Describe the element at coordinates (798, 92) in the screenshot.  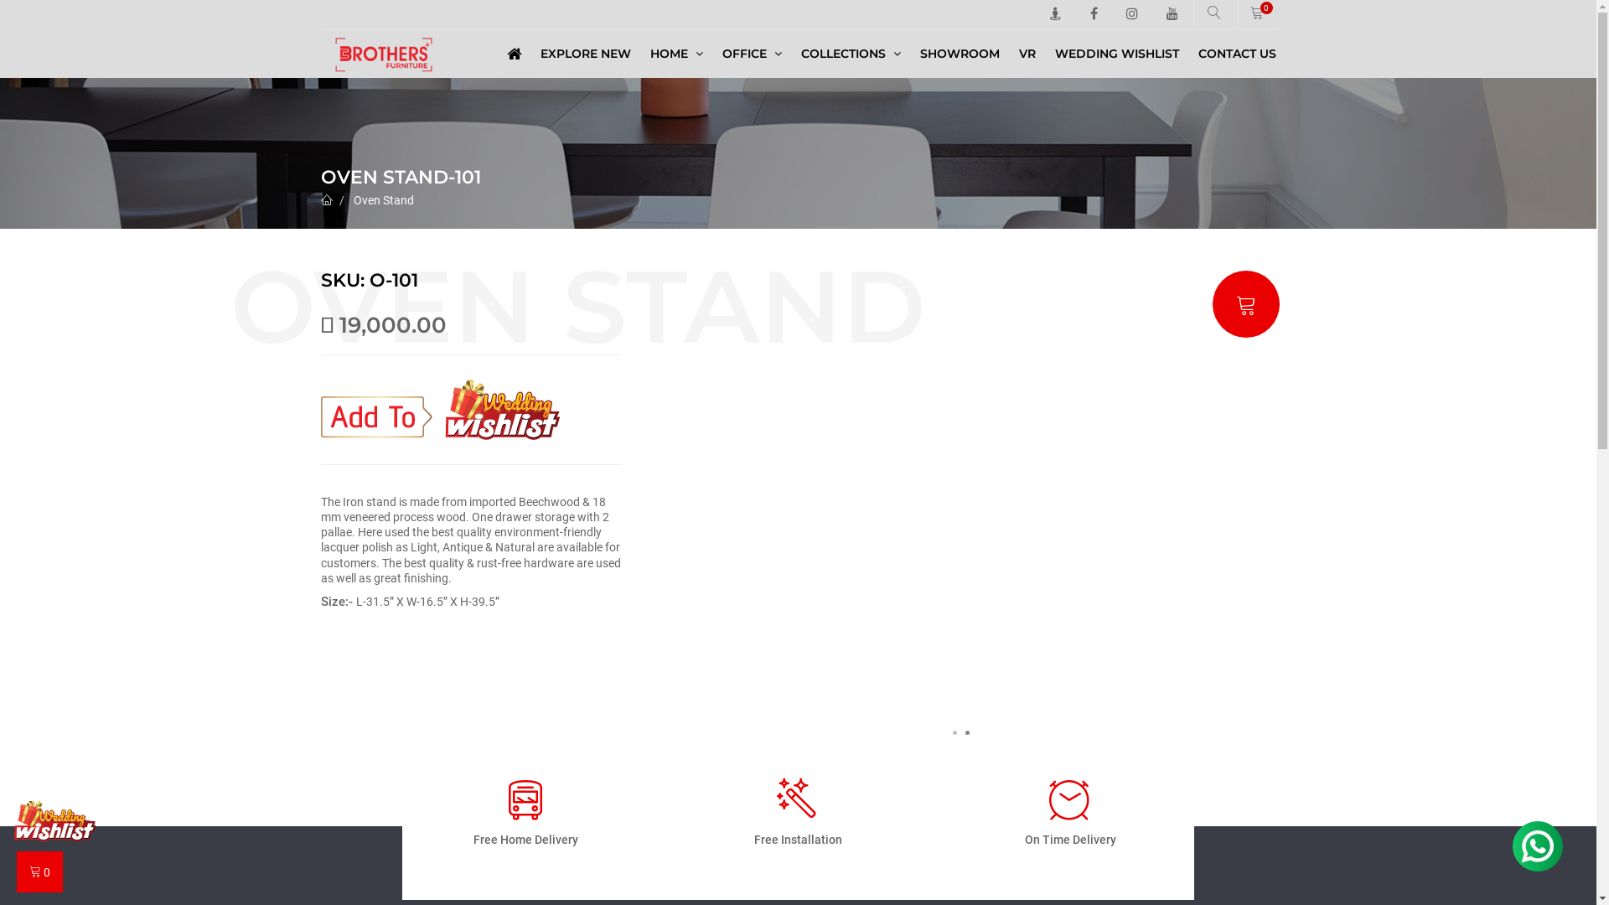
I see `3 SEATER Sofa` at that location.